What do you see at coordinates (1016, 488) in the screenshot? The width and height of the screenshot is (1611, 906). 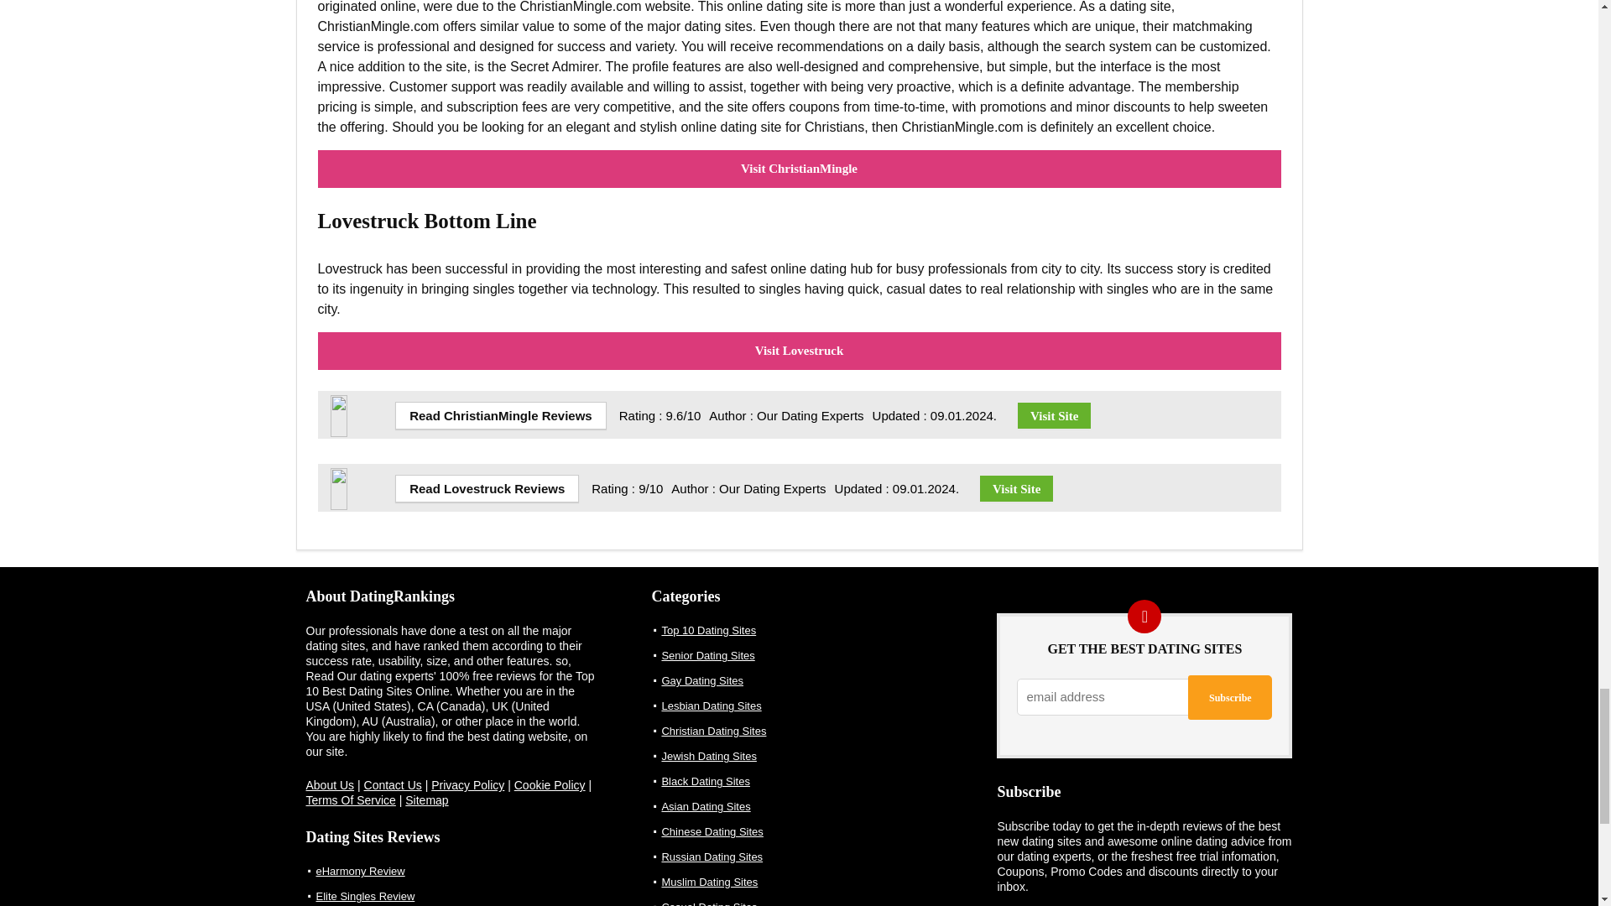 I see `Visit Lovestruck` at bounding box center [1016, 488].